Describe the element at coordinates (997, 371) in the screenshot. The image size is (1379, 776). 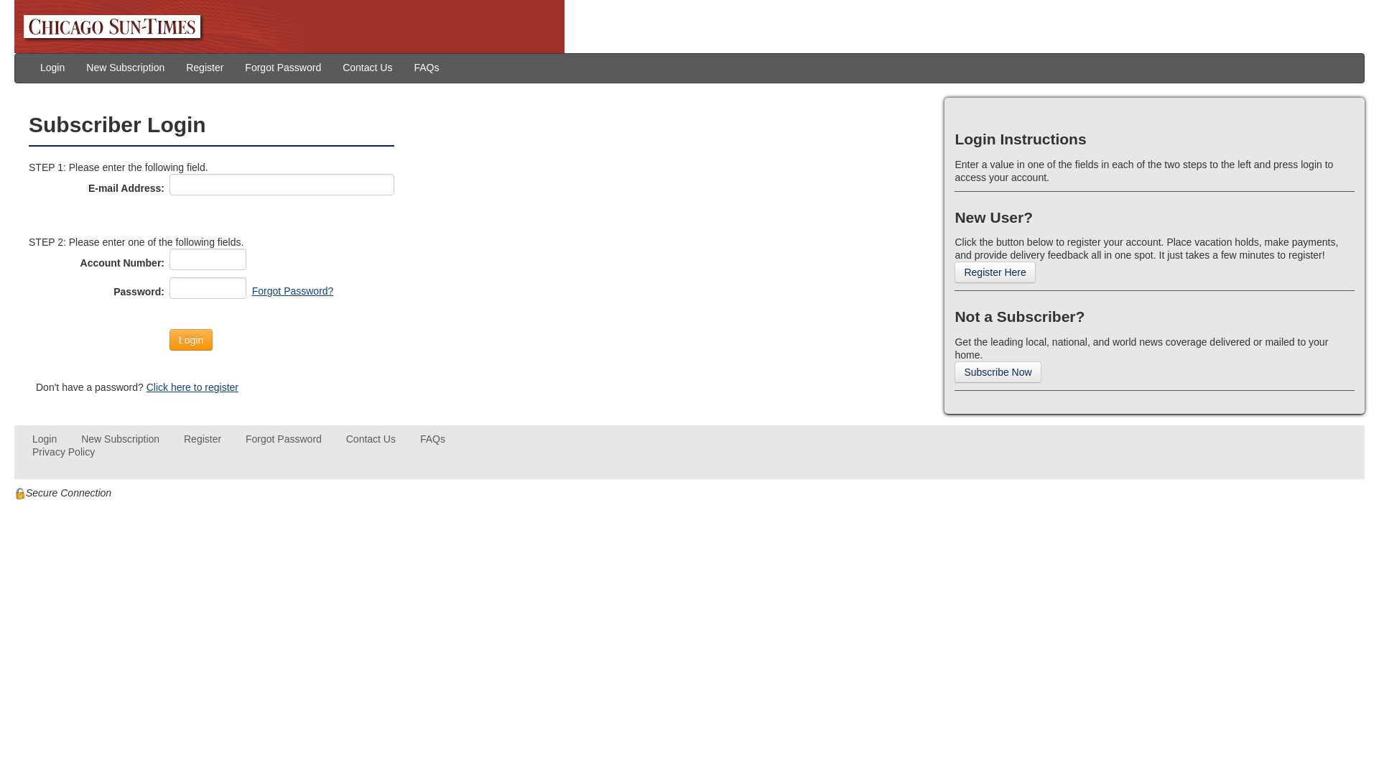
I see `Subscribe Now` at that location.